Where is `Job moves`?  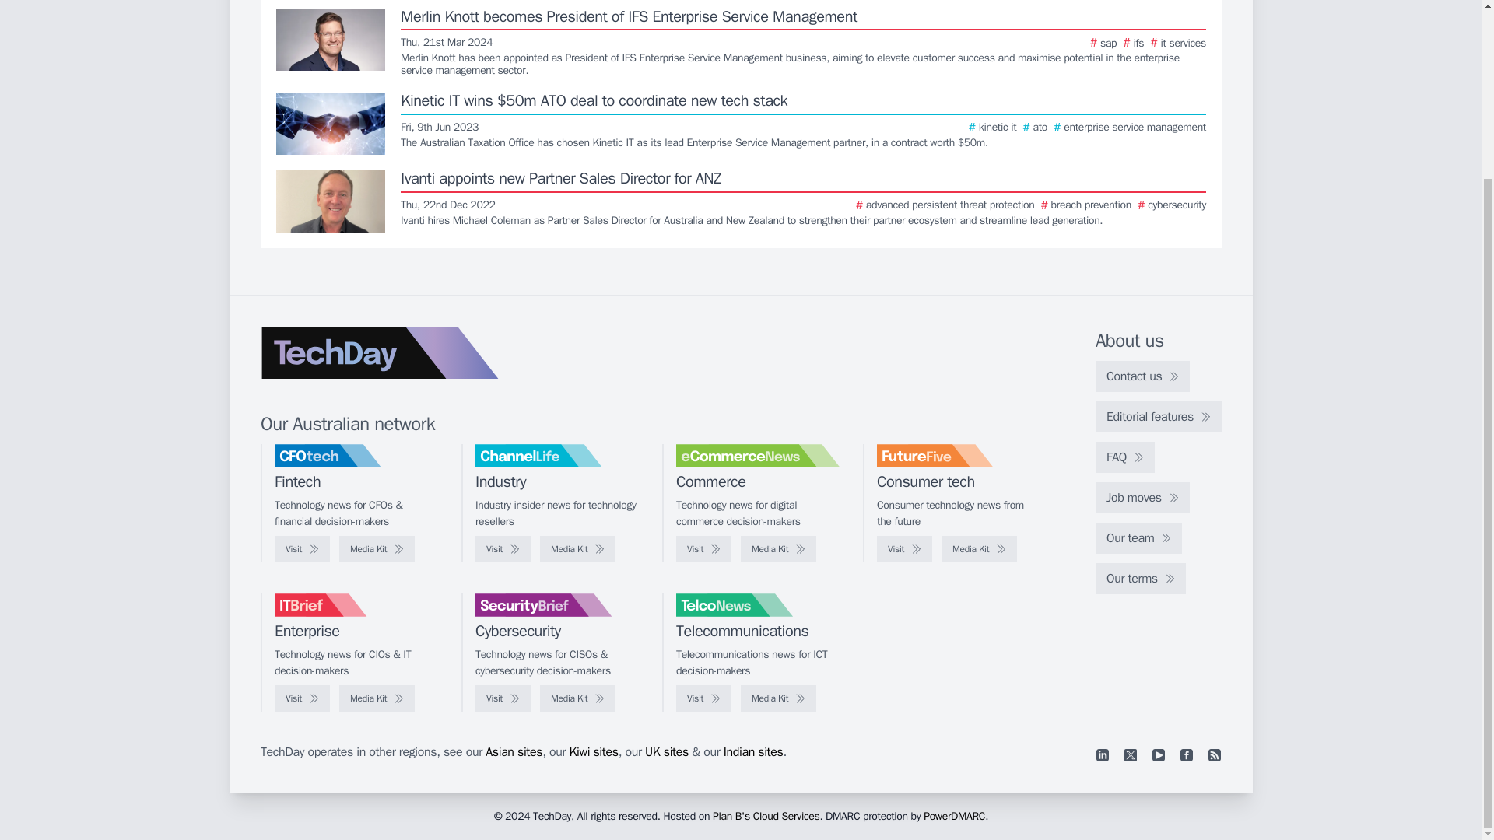 Job moves is located at coordinates (1142, 497).